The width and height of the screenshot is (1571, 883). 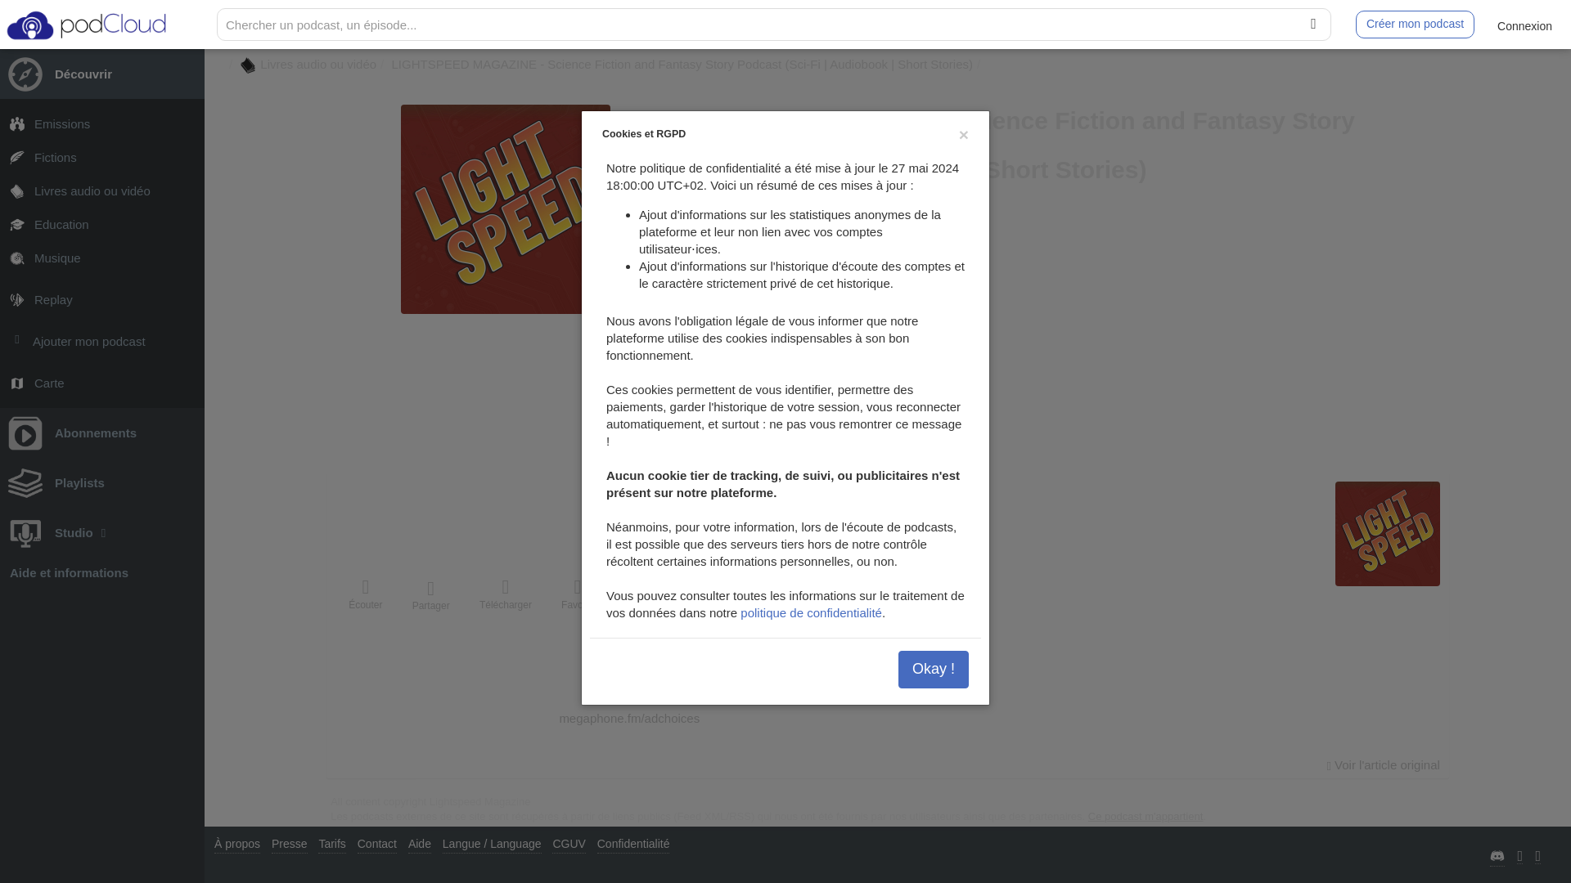 What do you see at coordinates (101, 224) in the screenshot?
I see `Education` at bounding box center [101, 224].